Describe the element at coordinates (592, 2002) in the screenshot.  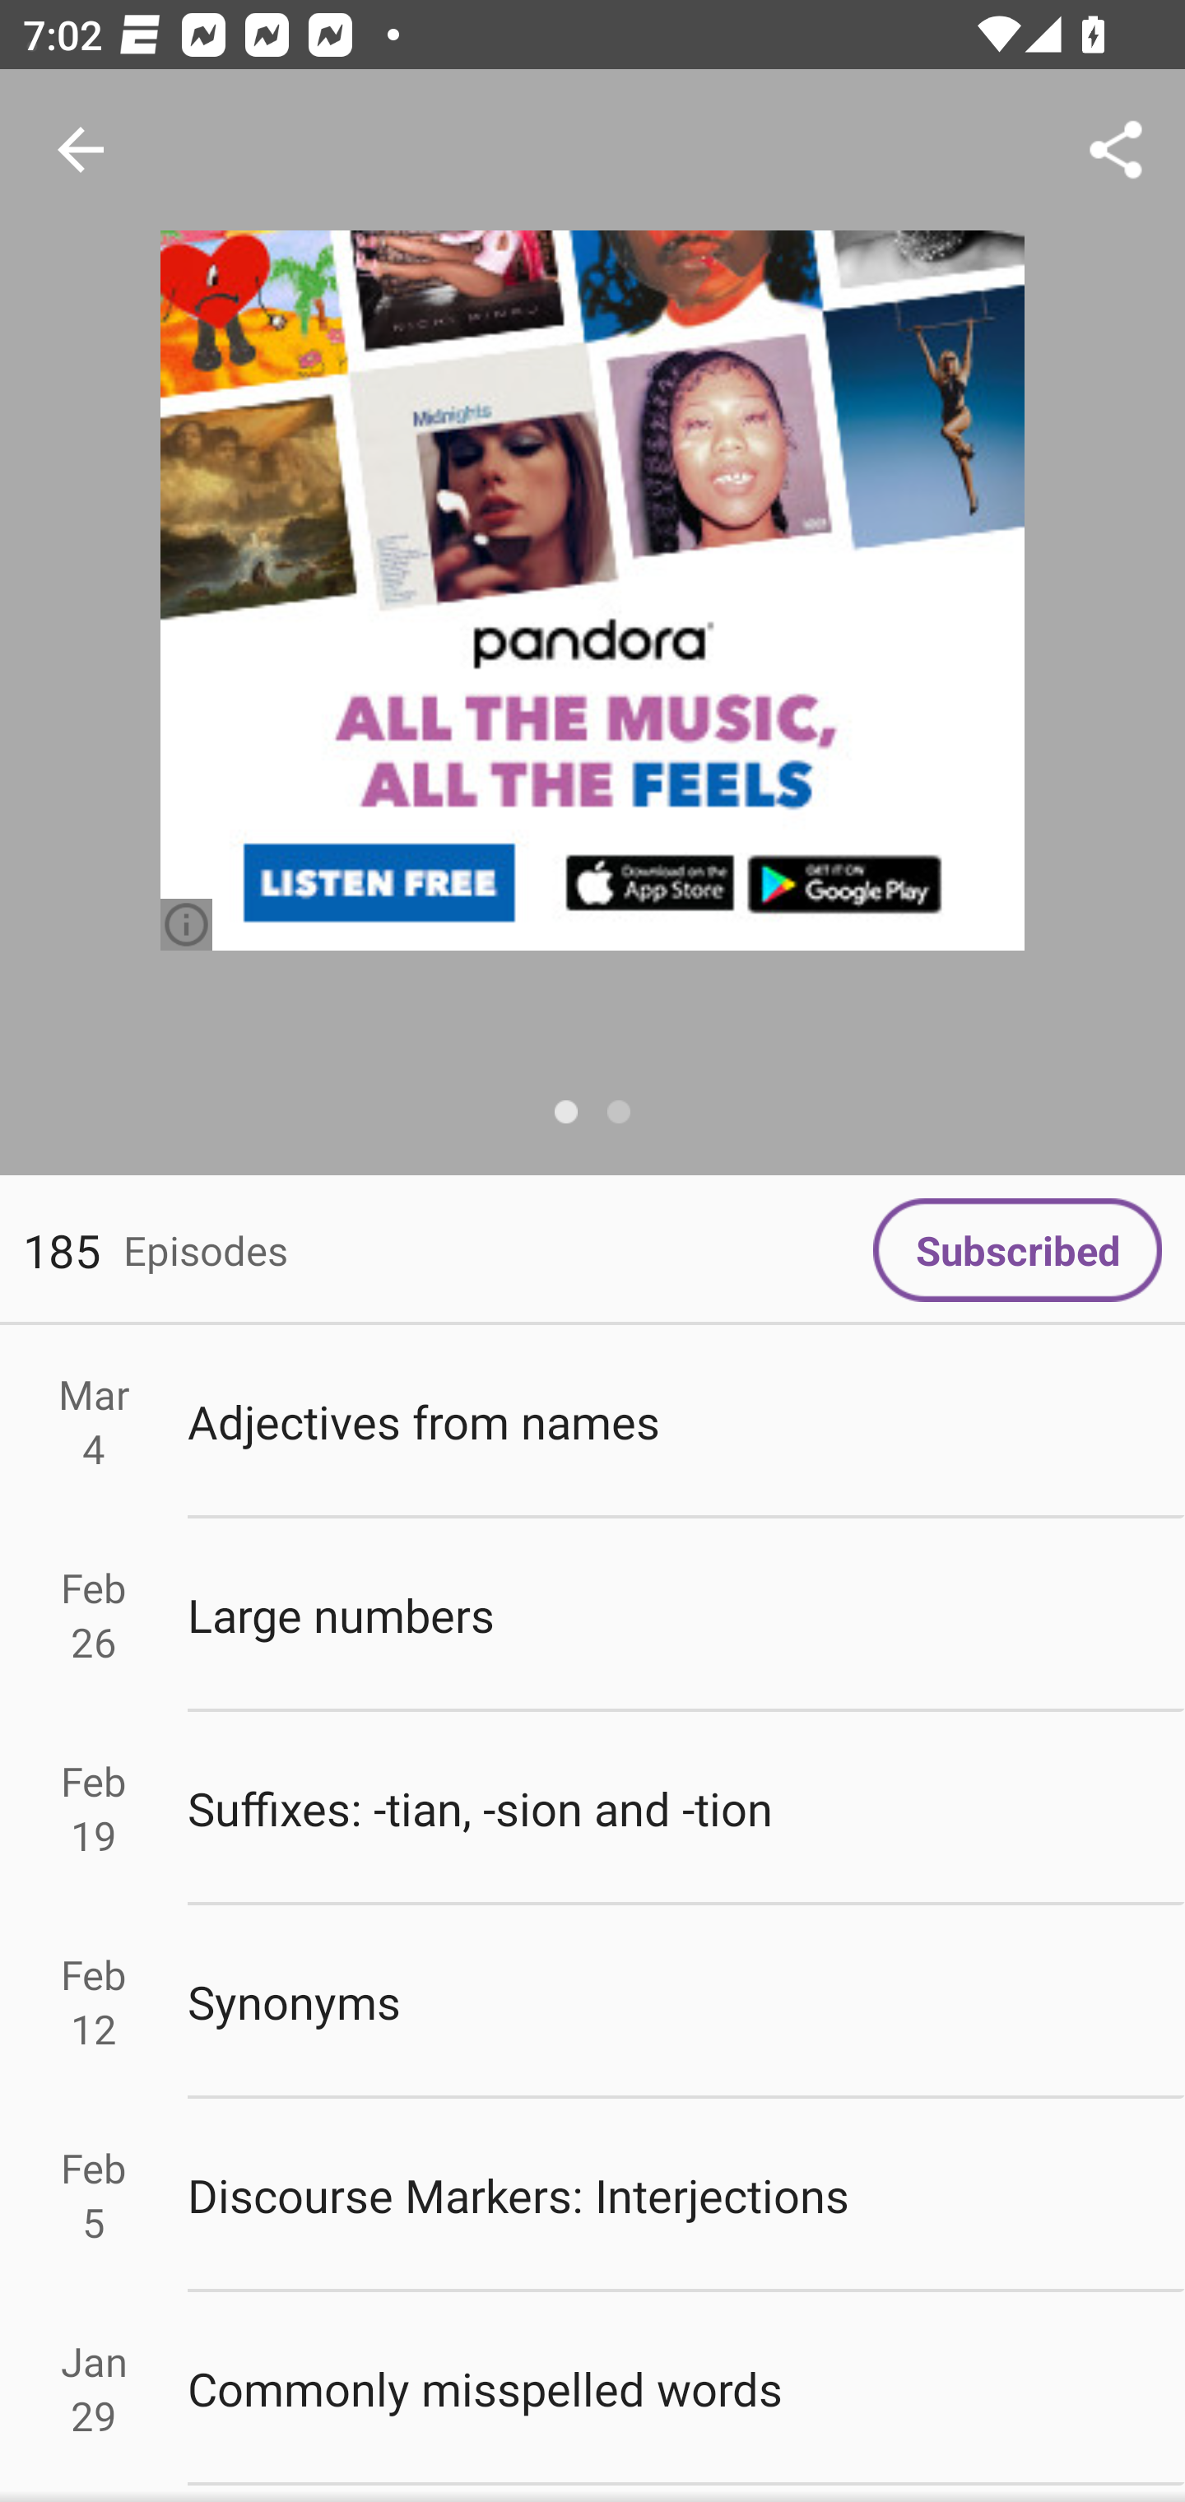
I see `Feb 12 Synonyms` at that location.